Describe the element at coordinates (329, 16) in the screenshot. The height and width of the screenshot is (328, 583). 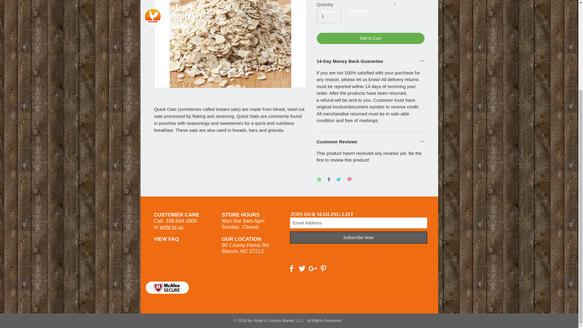
I see `1` at that location.